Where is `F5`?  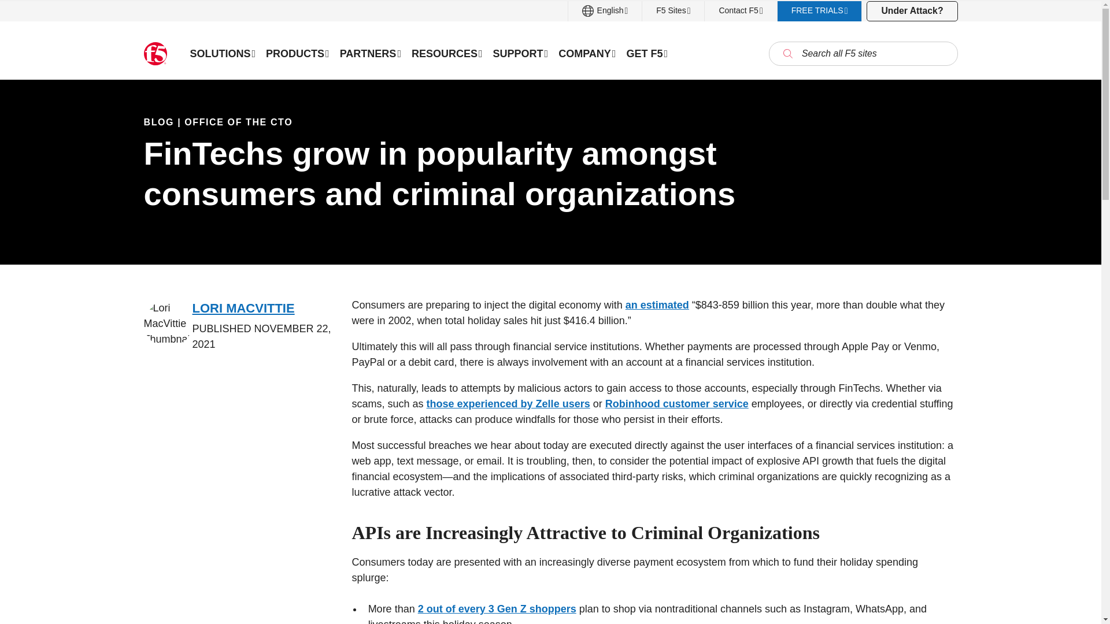 F5 is located at coordinates (155, 54).